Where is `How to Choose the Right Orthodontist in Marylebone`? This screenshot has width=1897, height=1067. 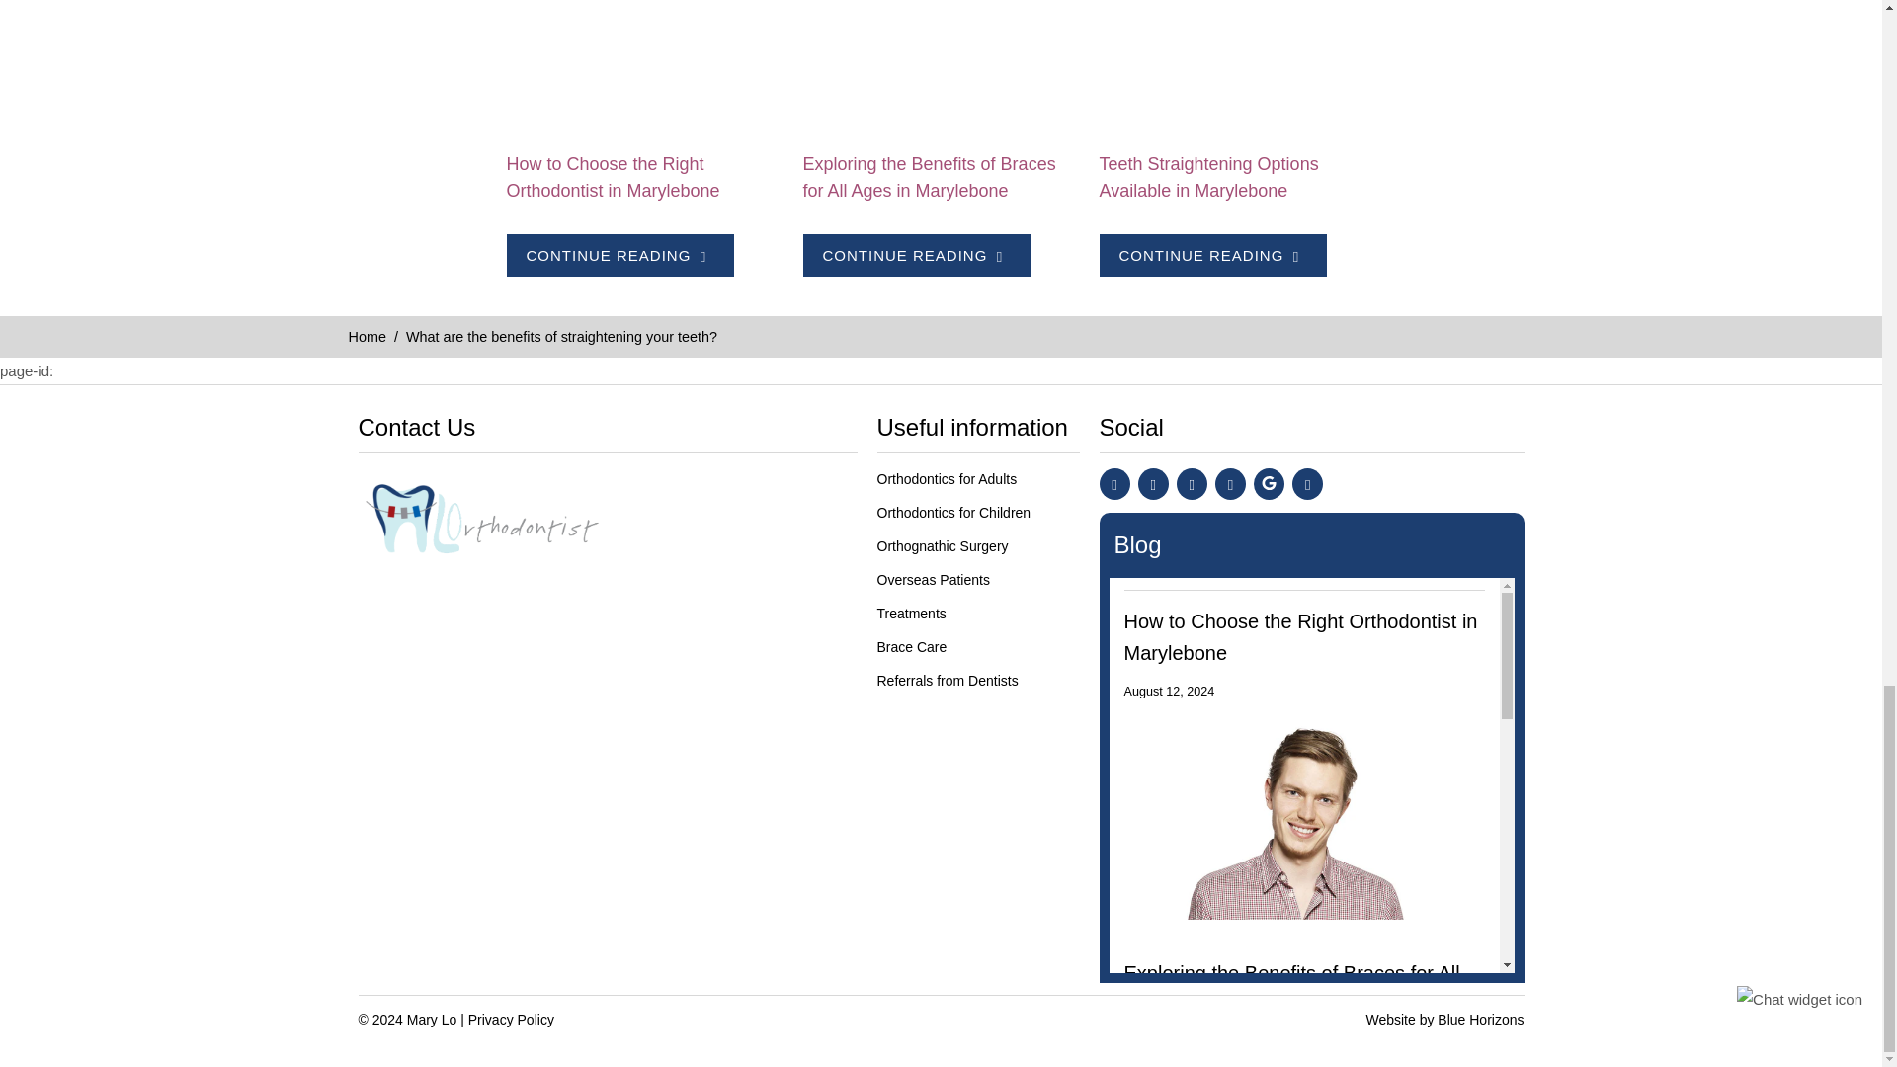 How to Choose the Right Orthodontist in Marylebone is located at coordinates (613, 177).